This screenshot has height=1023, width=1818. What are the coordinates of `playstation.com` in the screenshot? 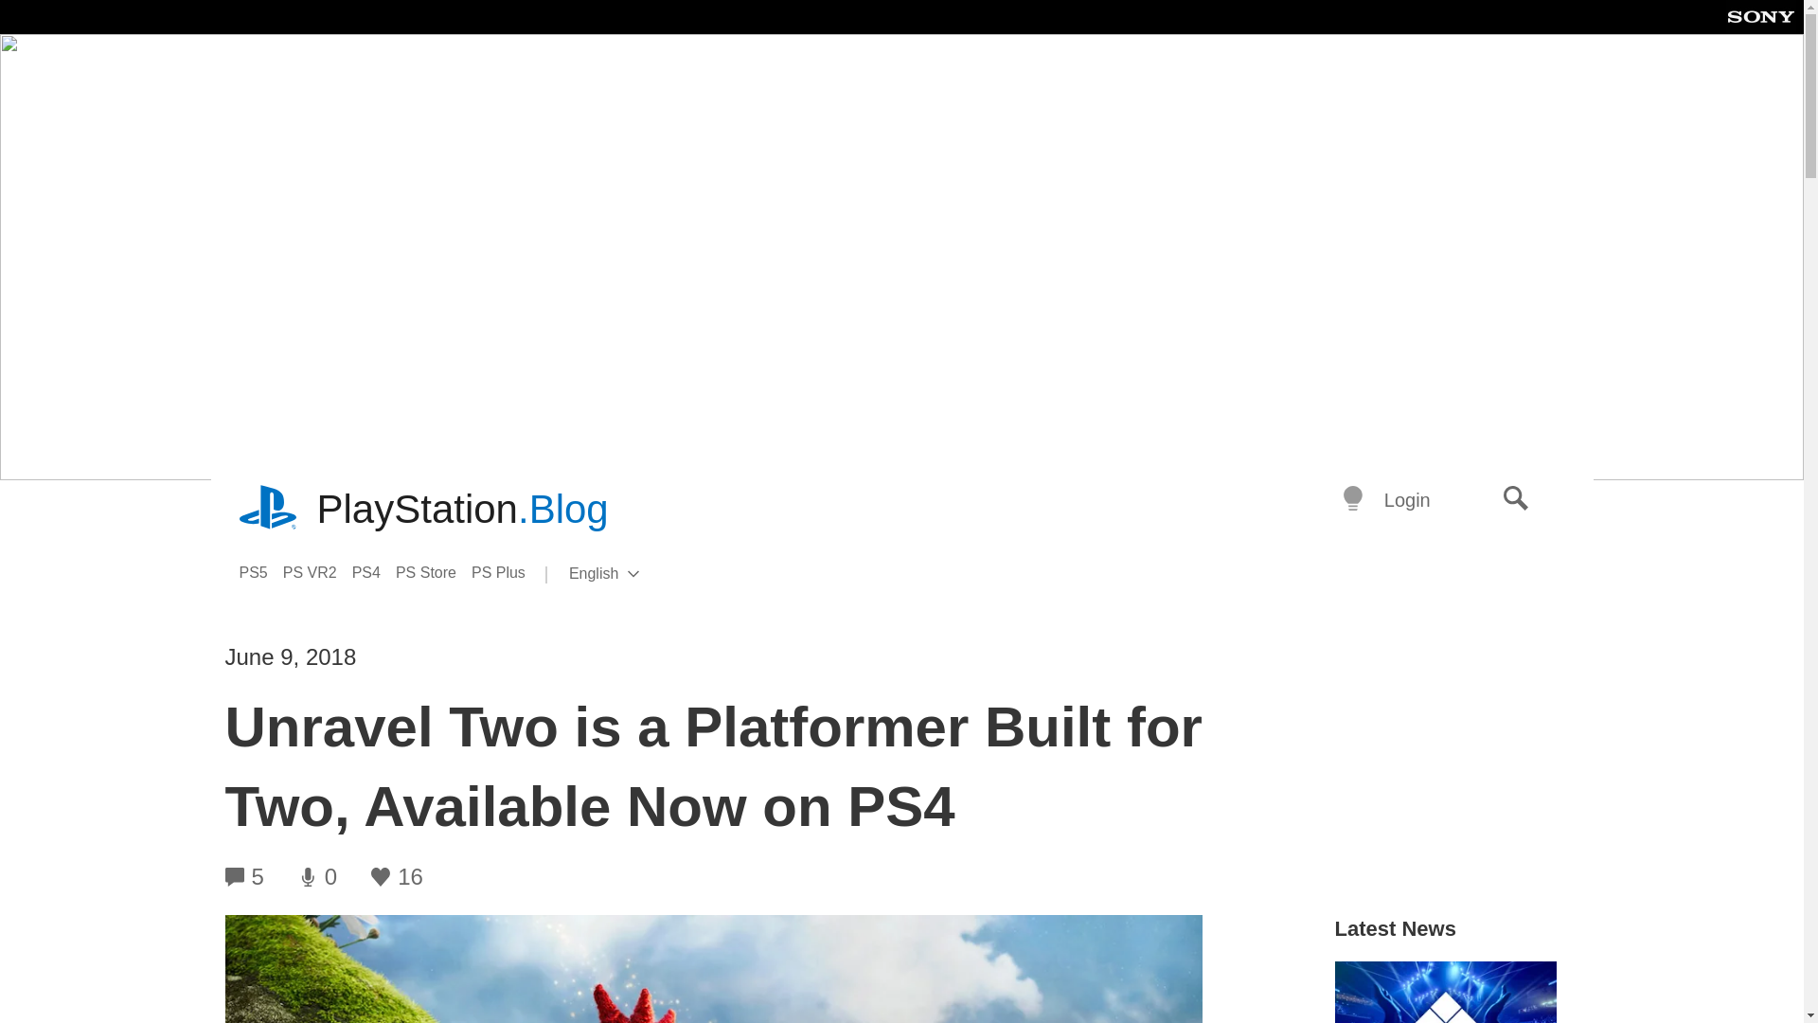 It's located at (269, 510).